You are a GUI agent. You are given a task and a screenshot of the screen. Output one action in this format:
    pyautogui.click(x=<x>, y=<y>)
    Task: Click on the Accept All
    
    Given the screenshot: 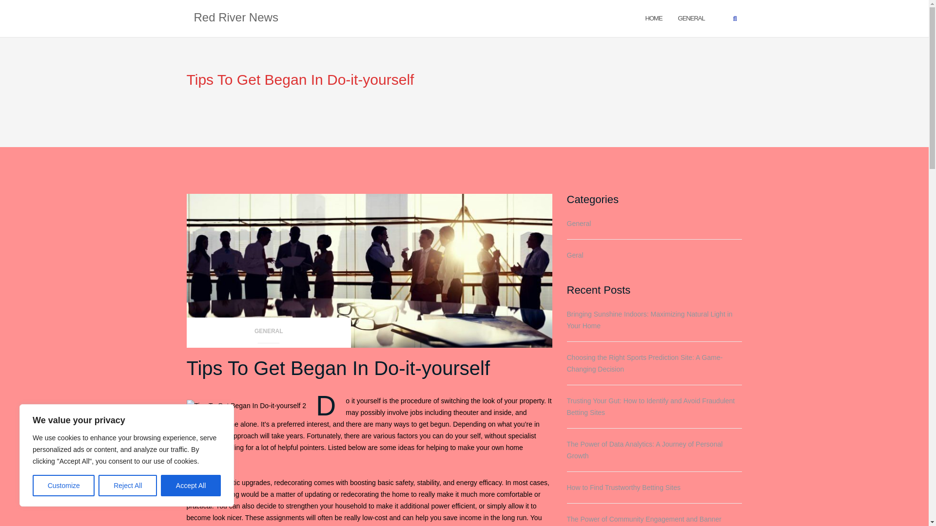 What is the action you would take?
    pyautogui.click(x=191, y=486)
    